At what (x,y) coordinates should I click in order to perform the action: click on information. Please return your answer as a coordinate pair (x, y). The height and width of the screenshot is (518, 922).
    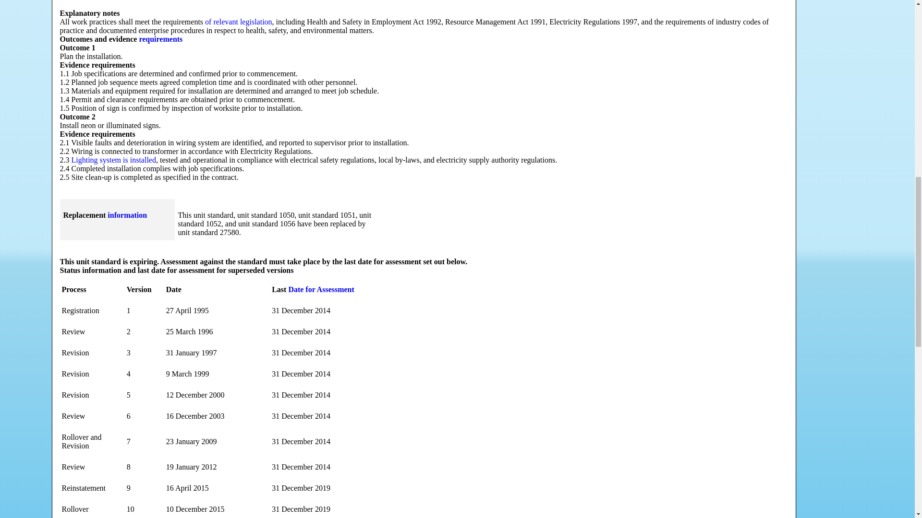
    Looking at the image, I should click on (127, 215).